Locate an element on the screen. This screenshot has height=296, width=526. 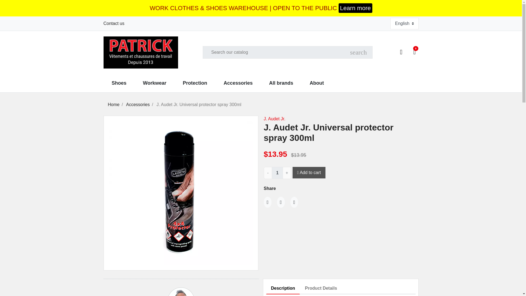
Protection is located at coordinates (195, 83).